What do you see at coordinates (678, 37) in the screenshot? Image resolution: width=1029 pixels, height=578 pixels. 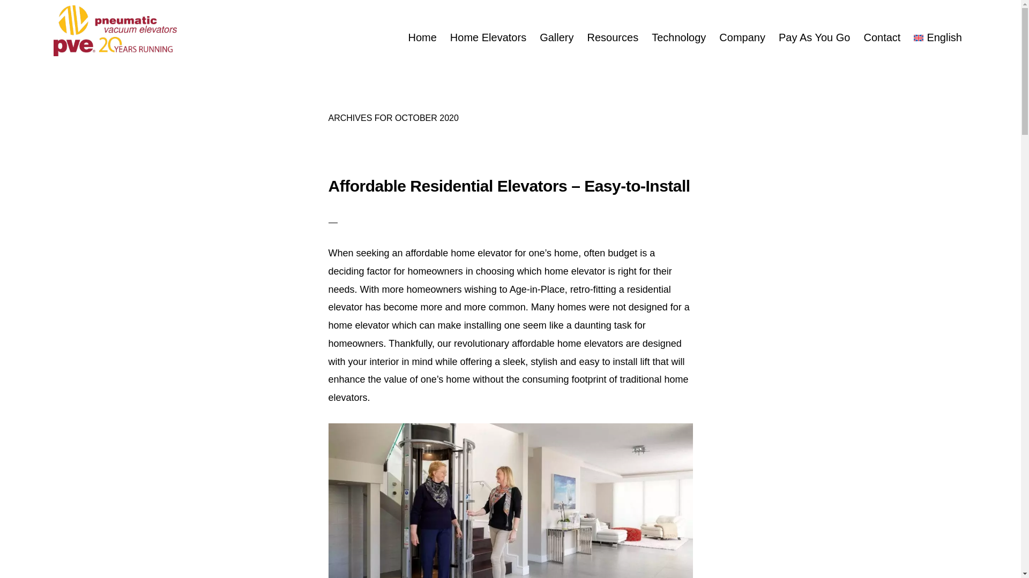 I see `Technology` at bounding box center [678, 37].